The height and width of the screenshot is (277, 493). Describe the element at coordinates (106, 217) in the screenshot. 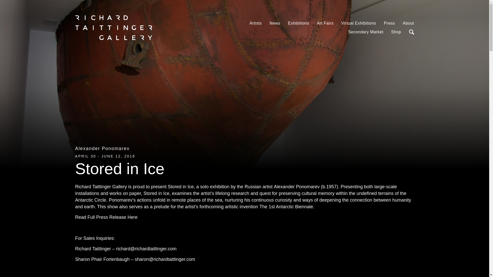

I see `Read Full Press Release Here` at that location.